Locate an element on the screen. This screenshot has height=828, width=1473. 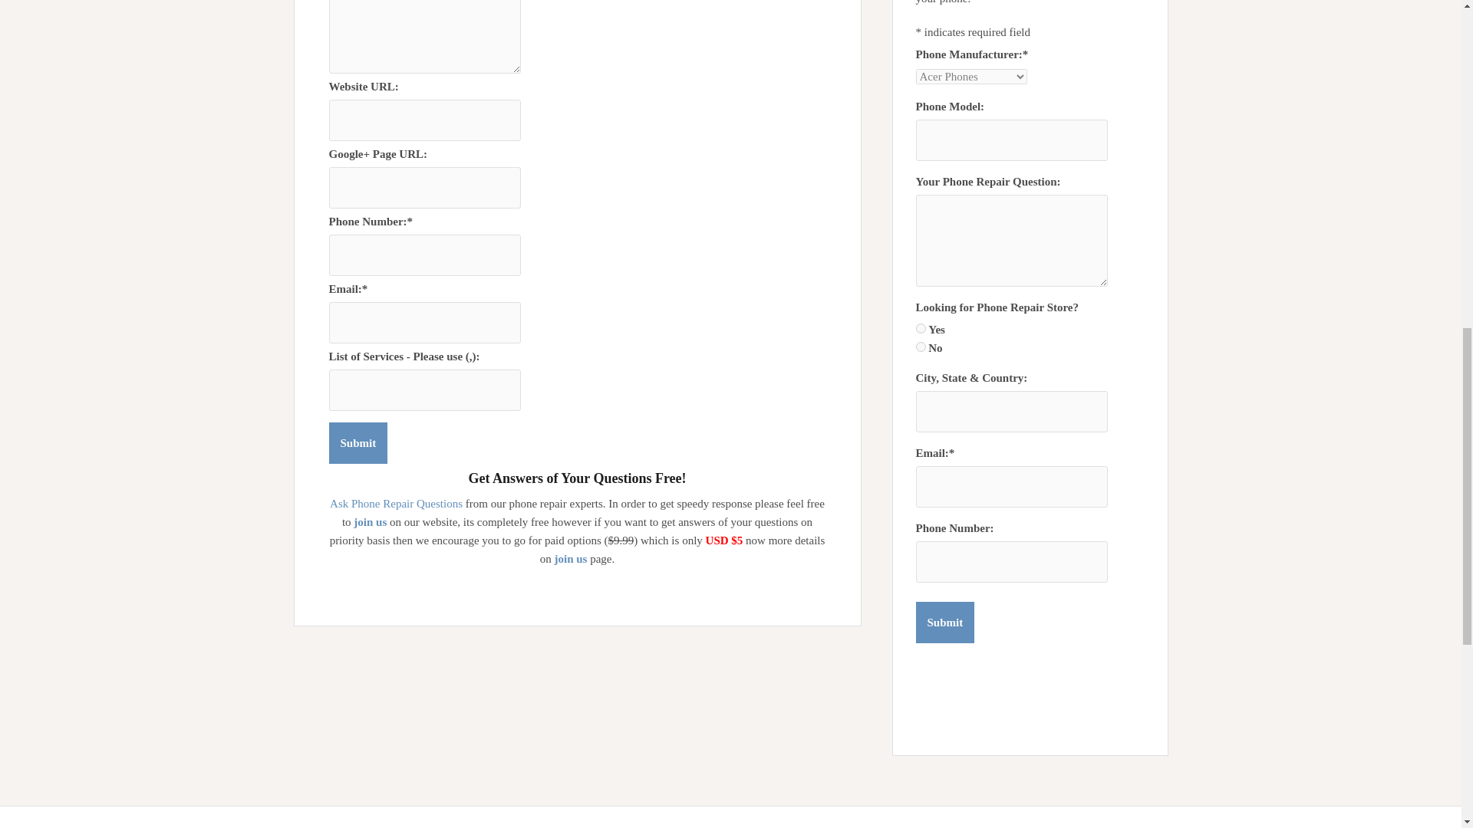
Ask Phone Repair Questions is located at coordinates (396, 504).